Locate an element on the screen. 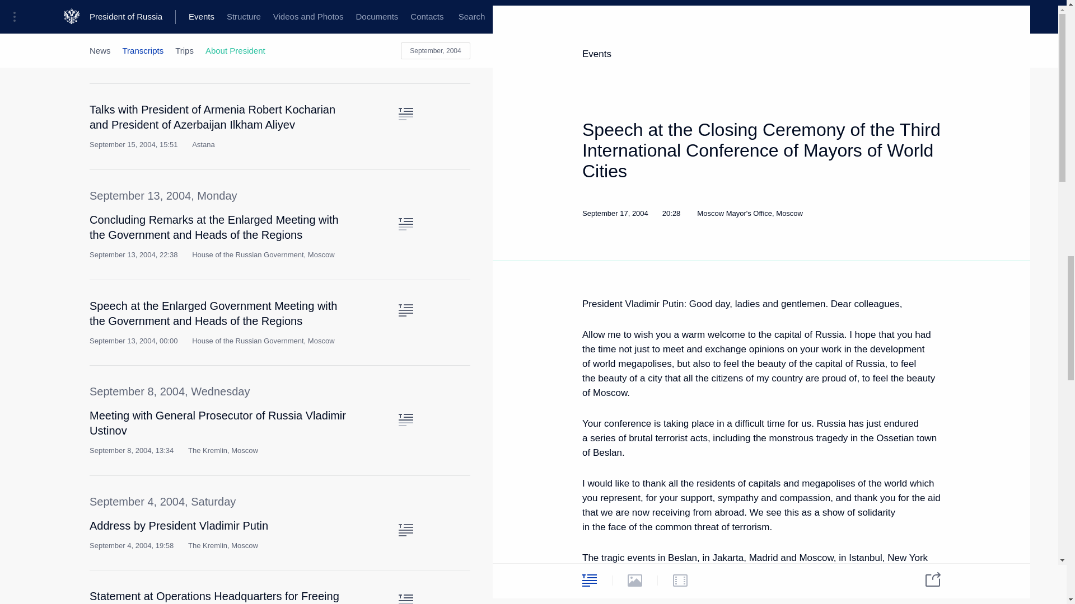 This screenshot has width=1075, height=604. Text of the article is located at coordinates (405, 114).